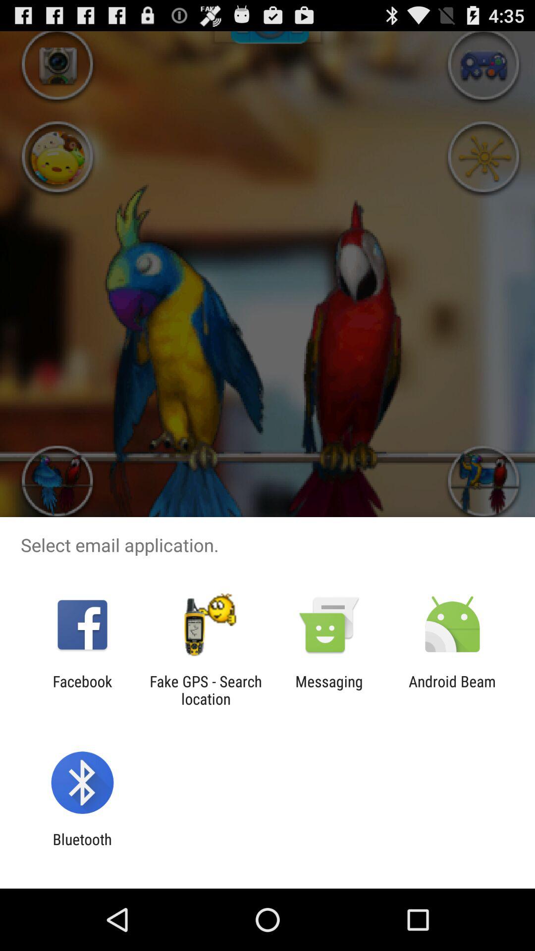 The image size is (535, 951). What do you see at coordinates (82, 690) in the screenshot?
I see `click app to the left of fake gps search item` at bounding box center [82, 690].